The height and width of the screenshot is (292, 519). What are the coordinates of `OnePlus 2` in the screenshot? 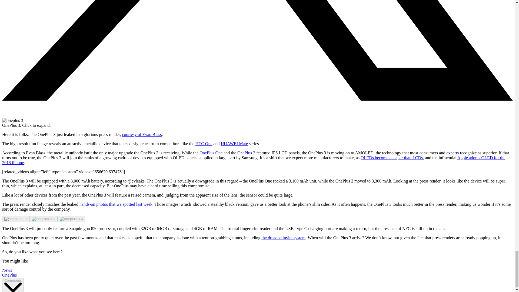 It's located at (246, 153).